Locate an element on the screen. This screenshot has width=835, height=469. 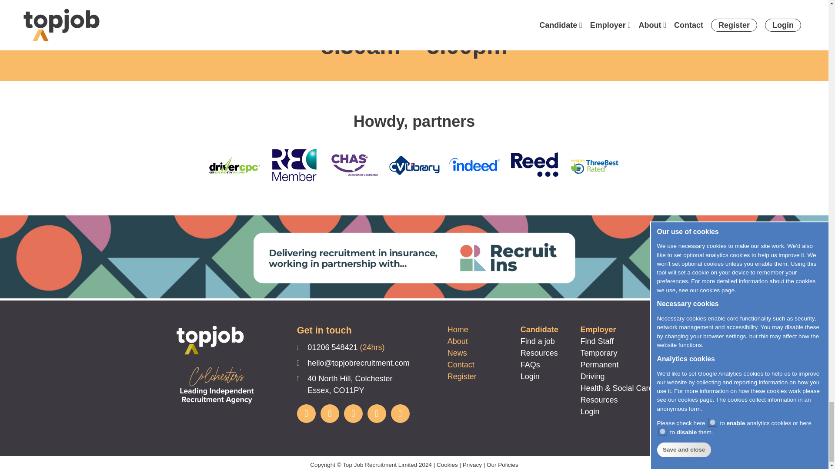
Privacy Policy is located at coordinates (472, 465).